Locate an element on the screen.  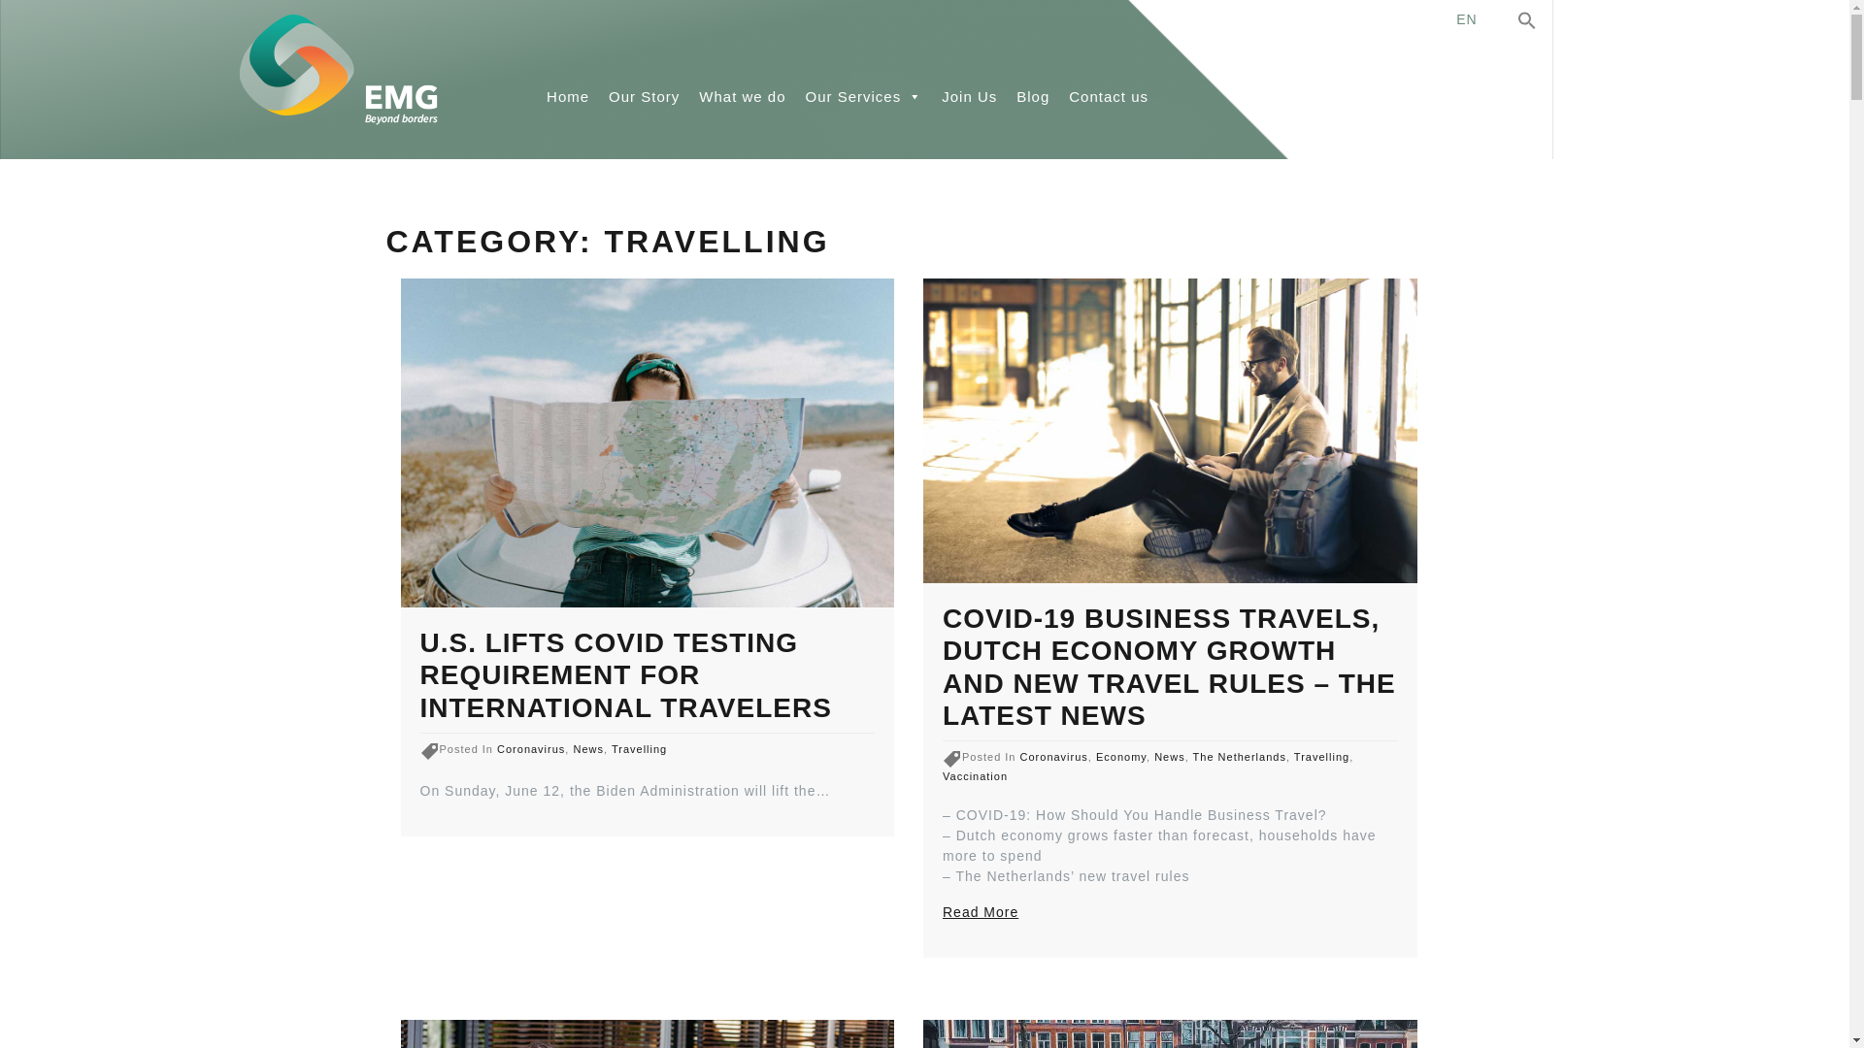
Join Us is located at coordinates (969, 96).